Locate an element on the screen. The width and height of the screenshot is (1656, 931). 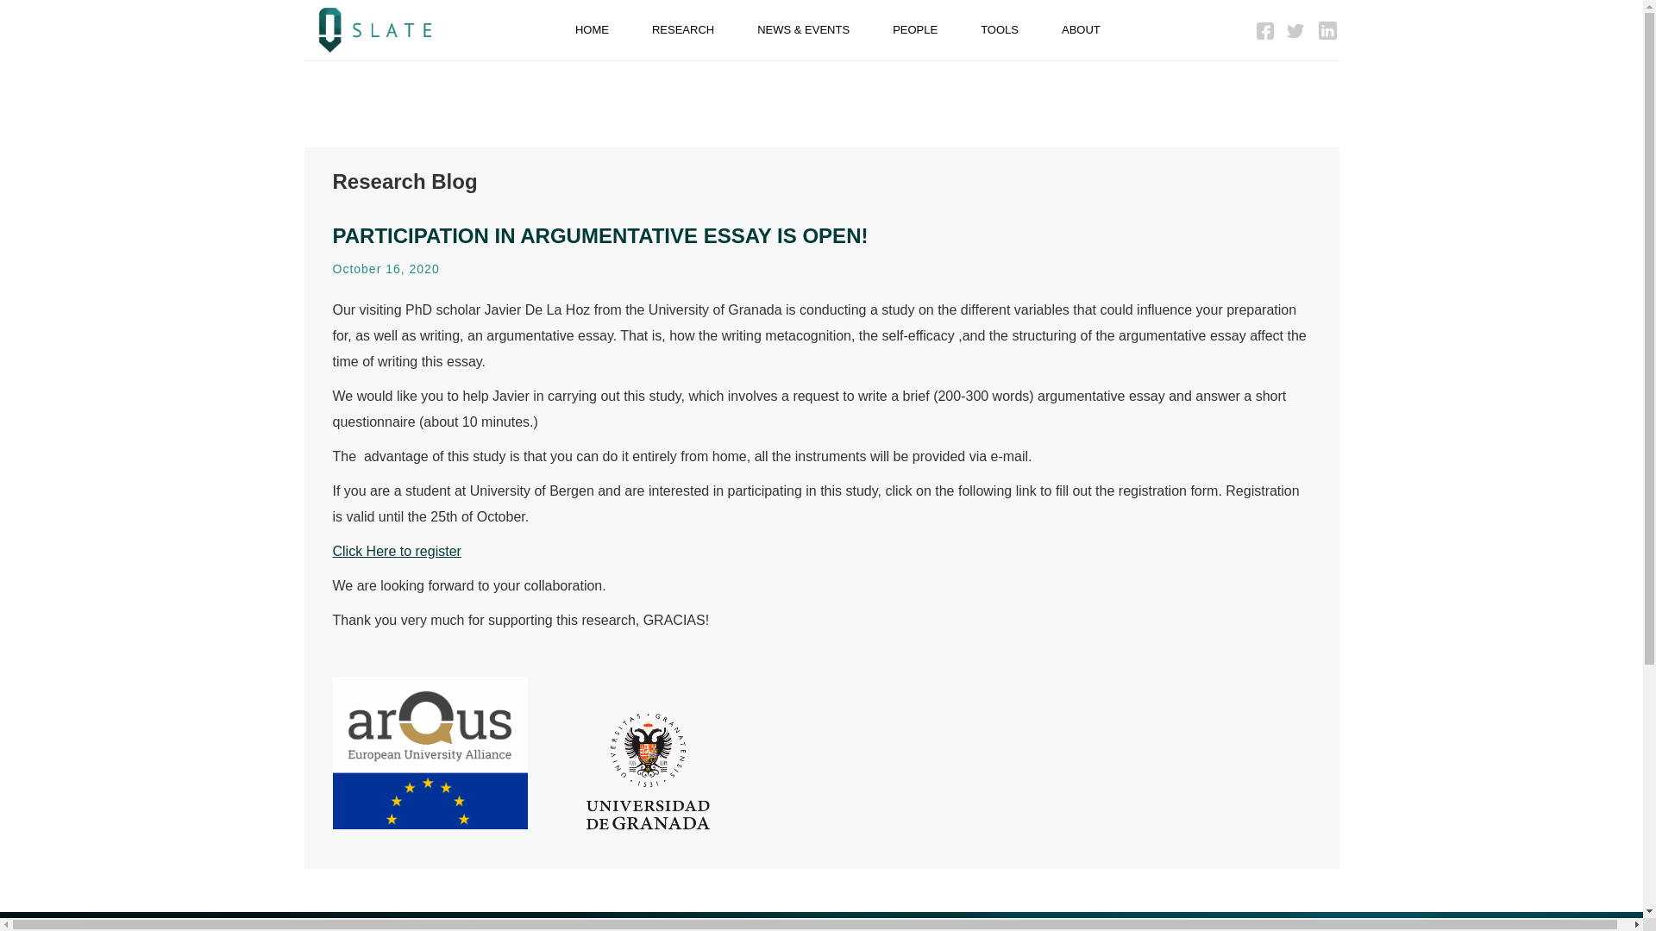
Click Here to register is located at coordinates (397, 551).